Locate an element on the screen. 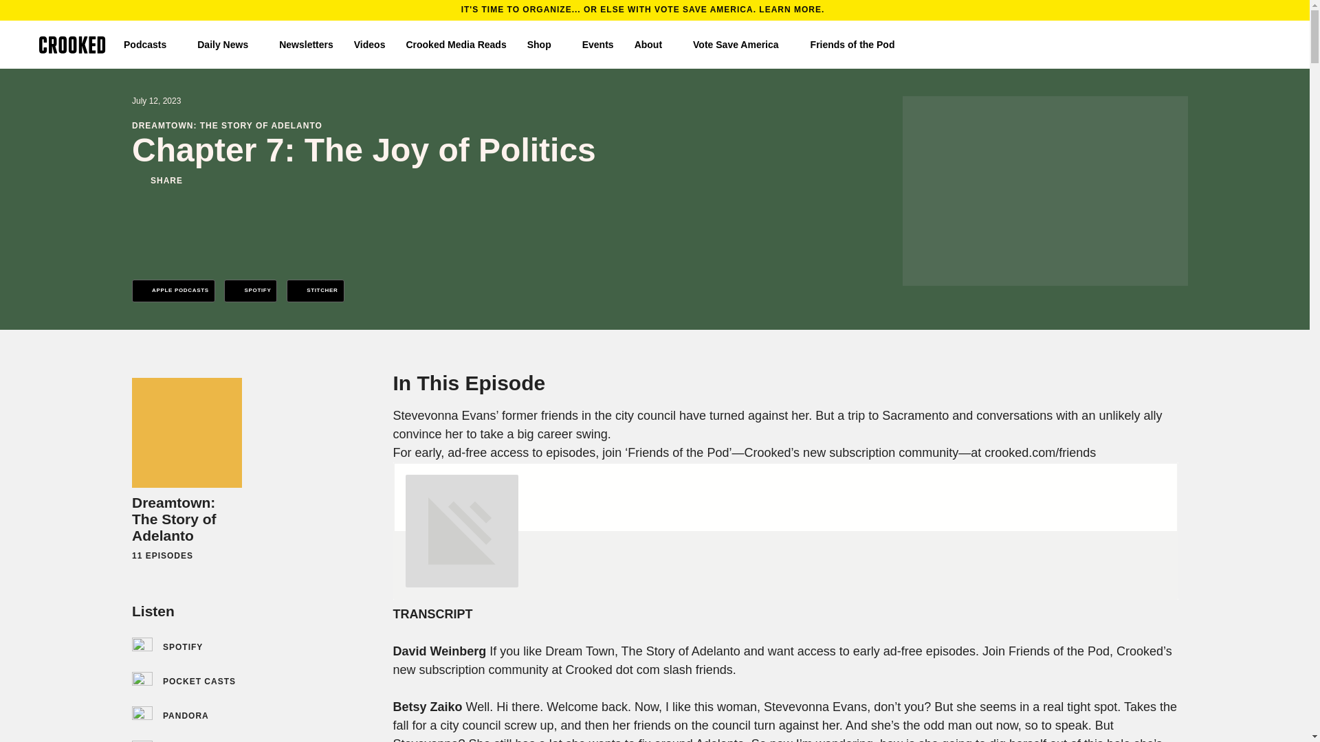 The image size is (1320, 742). Crooked Media Reads is located at coordinates (455, 44).